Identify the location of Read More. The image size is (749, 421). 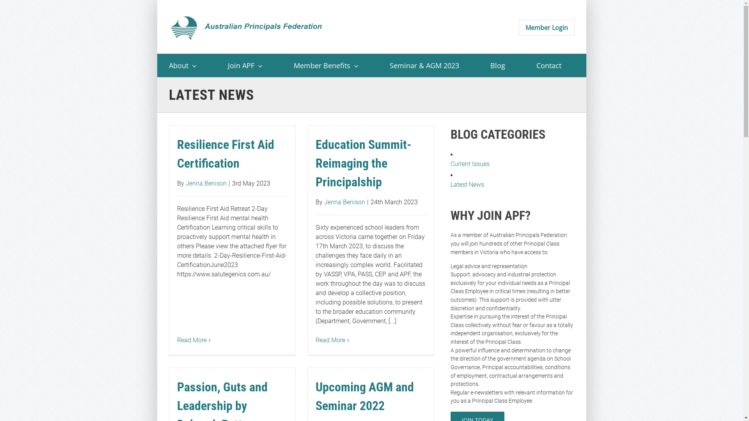
(330, 340).